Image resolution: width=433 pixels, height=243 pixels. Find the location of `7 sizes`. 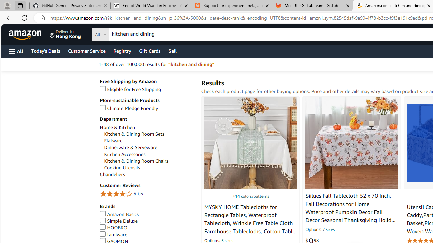

7 sizes is located at coordinates (328, 230).